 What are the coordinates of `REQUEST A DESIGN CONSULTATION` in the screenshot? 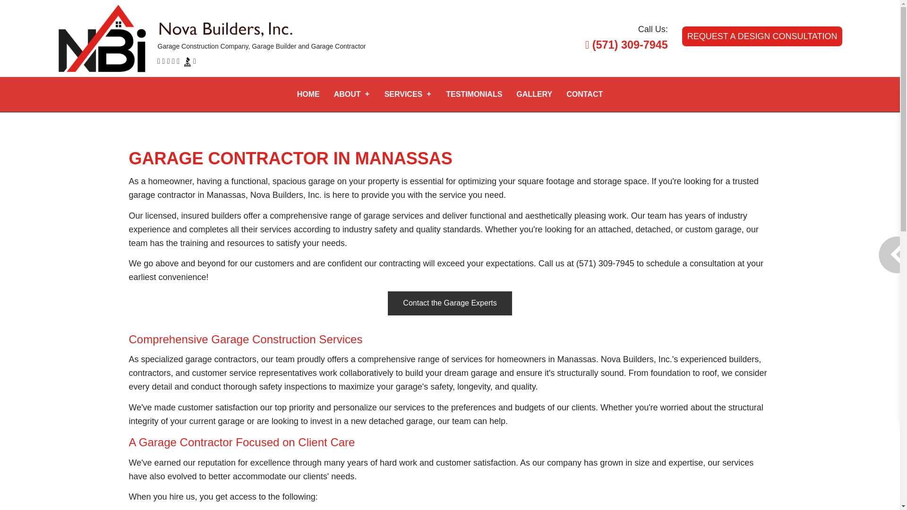 It's located at (762, 36).